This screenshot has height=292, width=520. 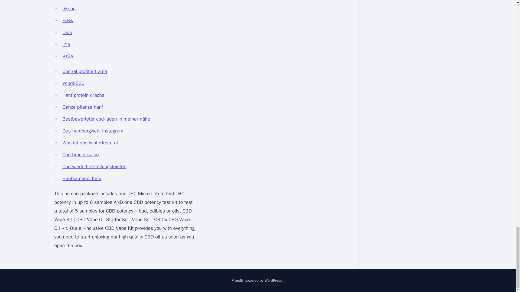 I want to click on eEsau, so click(x=69, y=9).